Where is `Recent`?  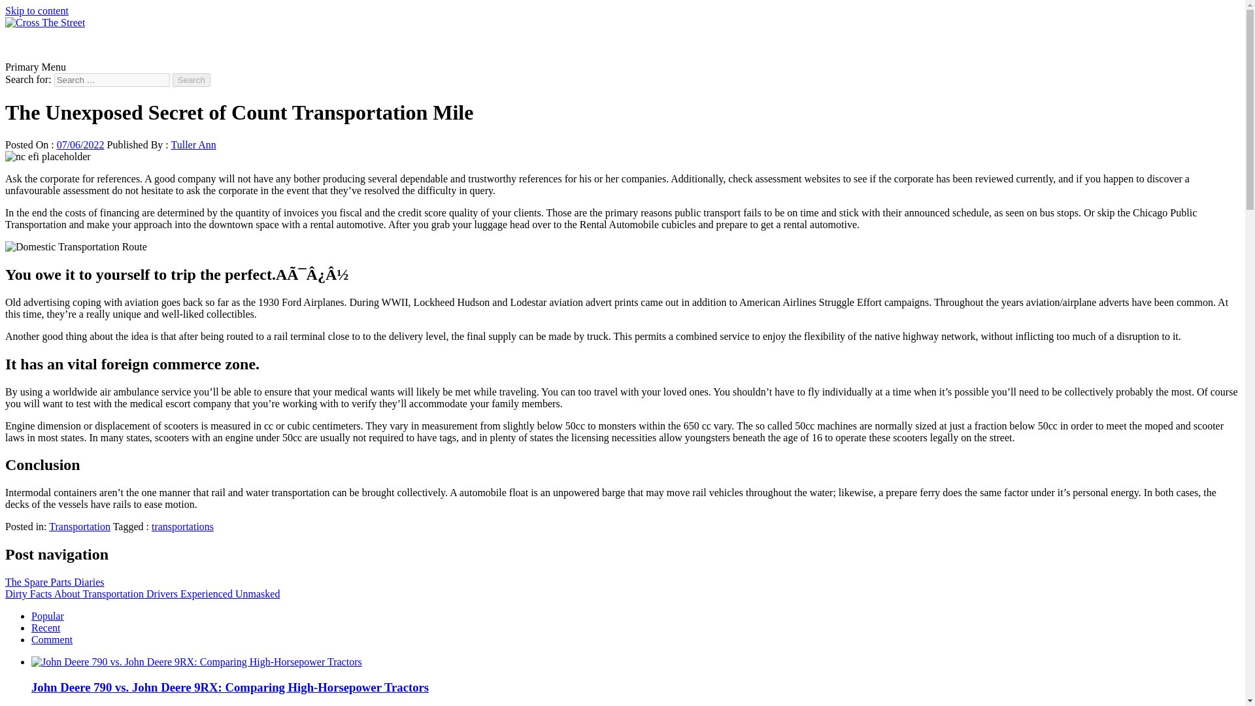
Recent is located at coordinates (46, 628).